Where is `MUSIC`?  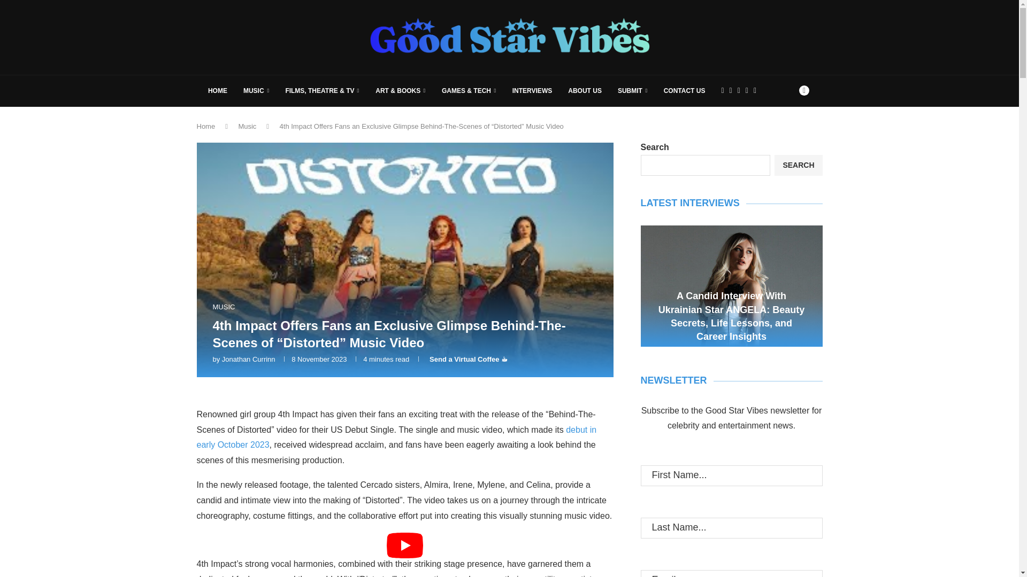 MUSIC is located at coordinates (224, 307).